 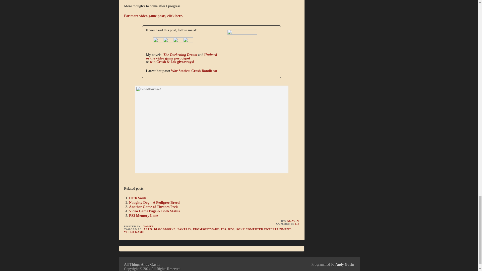 What do you see at coordinates (178, 42) in the screenshot?
I see `subscribe by email` at bounding box center [178, 42].